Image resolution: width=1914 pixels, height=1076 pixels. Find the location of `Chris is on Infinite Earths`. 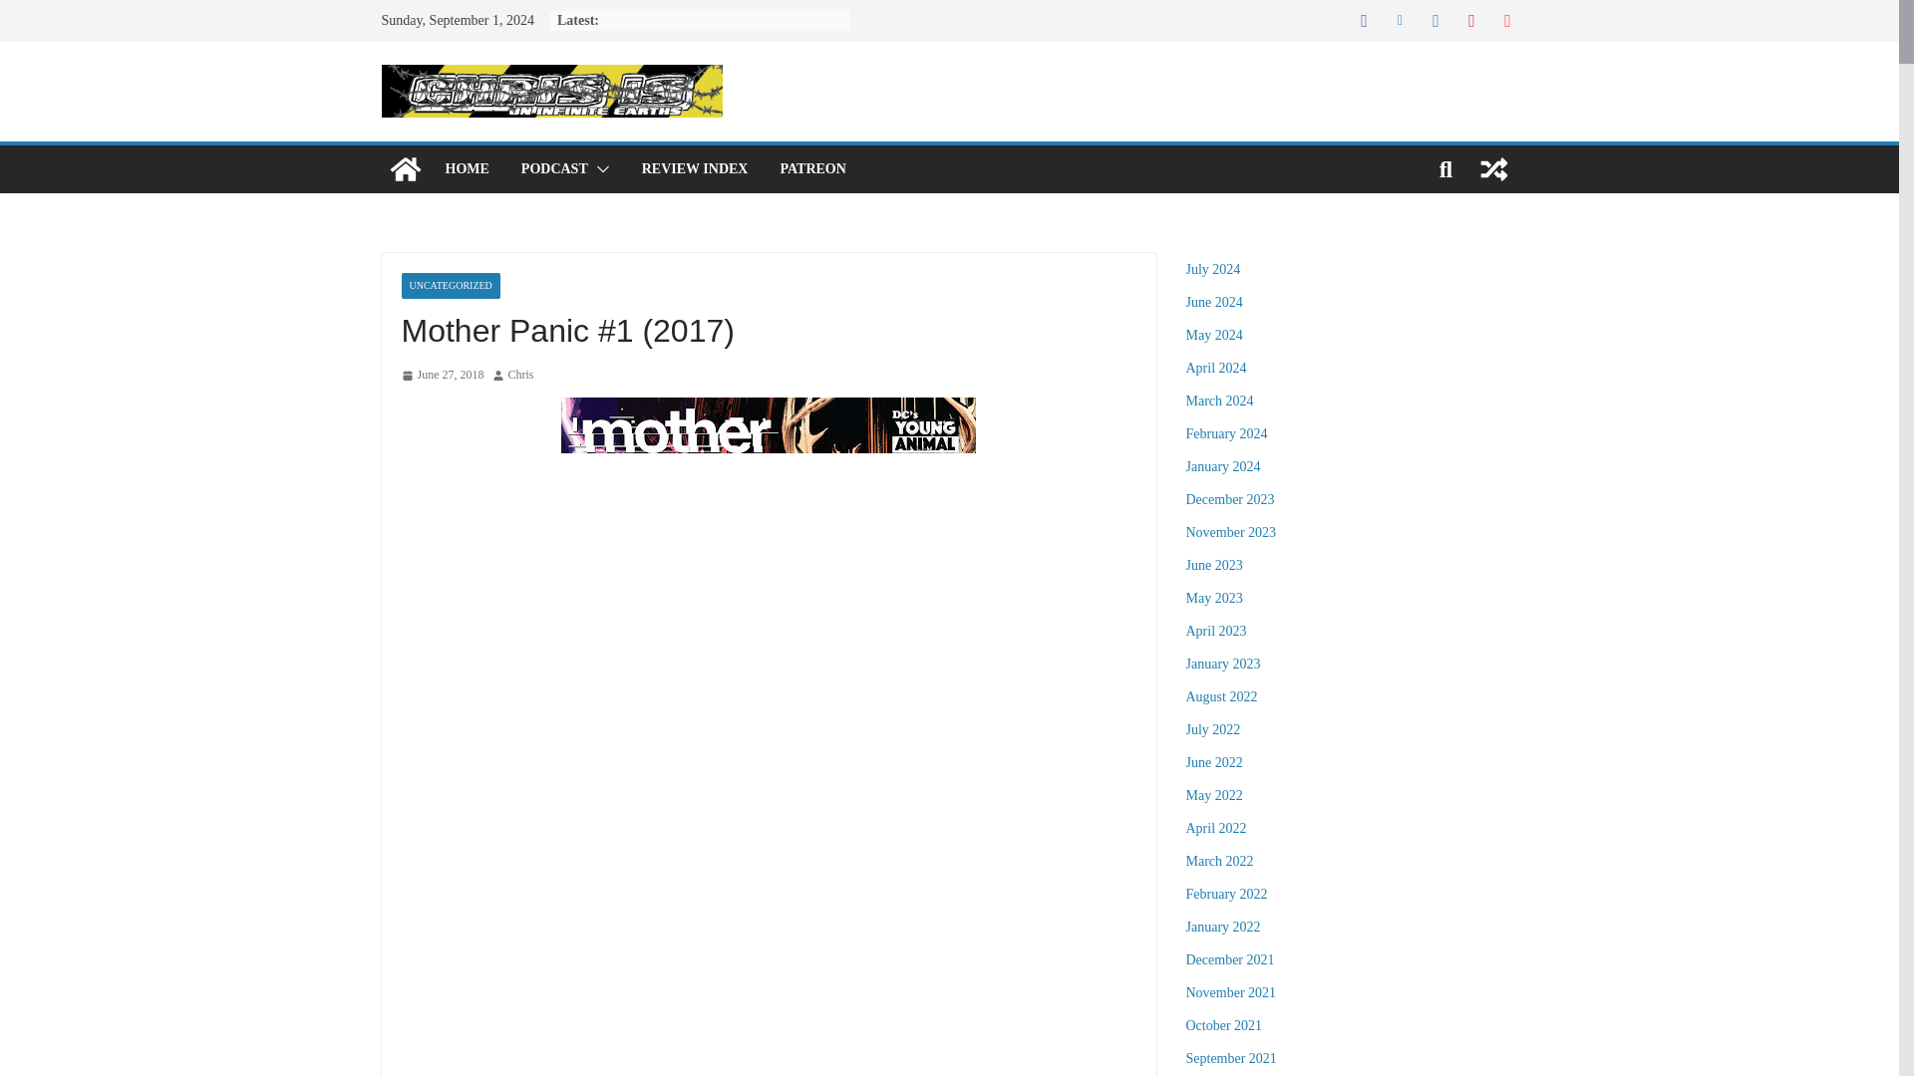

Chris is on Infinite Earths is located at coordinates (405, 169).